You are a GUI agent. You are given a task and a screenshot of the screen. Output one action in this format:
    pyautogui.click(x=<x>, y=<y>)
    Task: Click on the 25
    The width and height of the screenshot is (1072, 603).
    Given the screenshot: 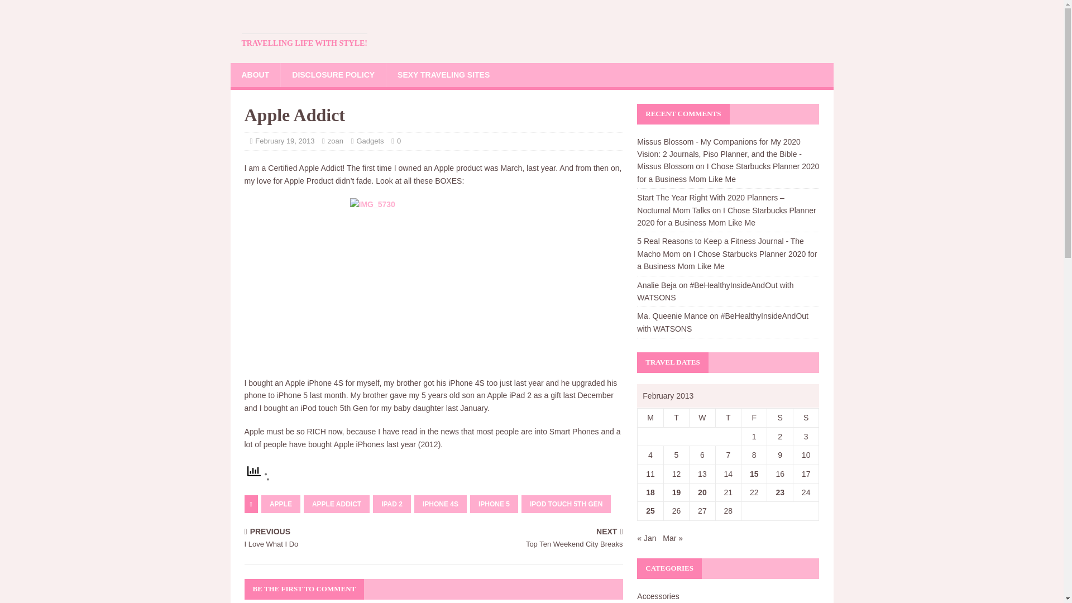 What is the action you would take?
    pyautogui.click(x=650, y=511)
    